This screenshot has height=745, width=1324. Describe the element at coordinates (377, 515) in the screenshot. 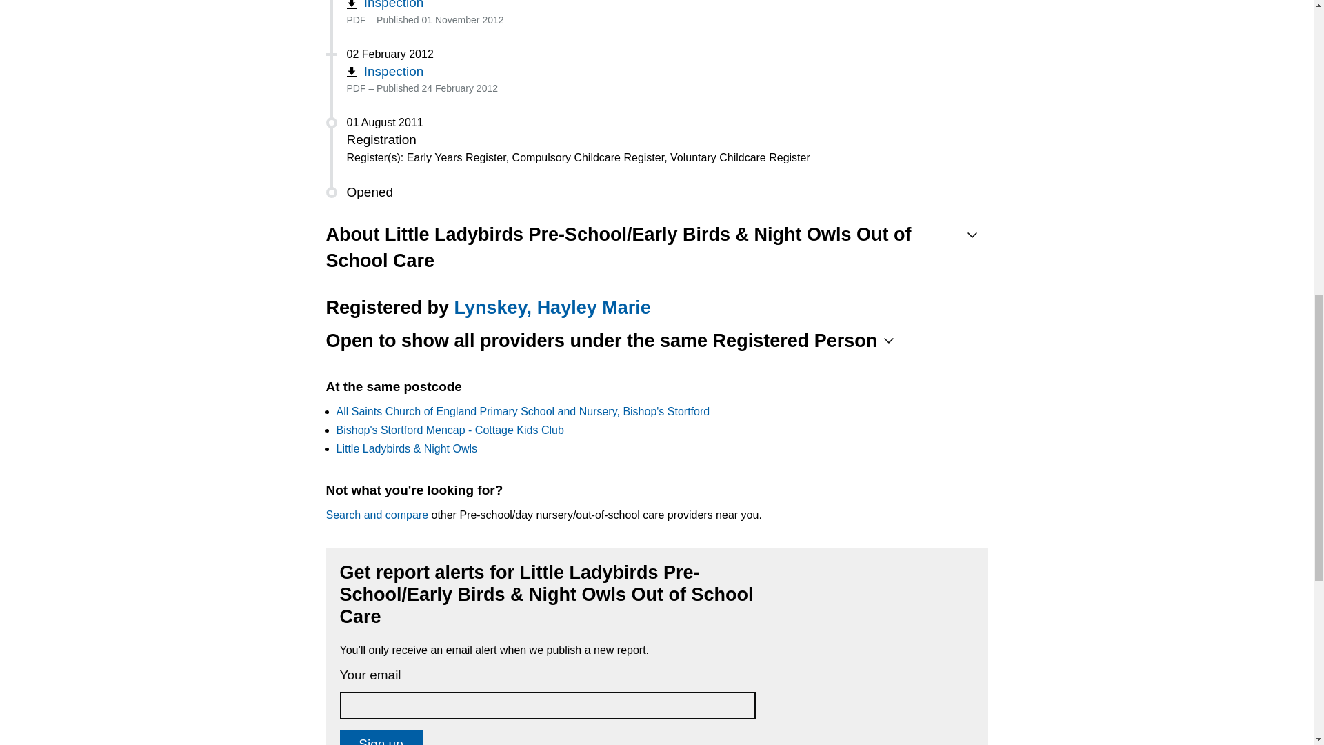

I see `Search and compare` at that location.